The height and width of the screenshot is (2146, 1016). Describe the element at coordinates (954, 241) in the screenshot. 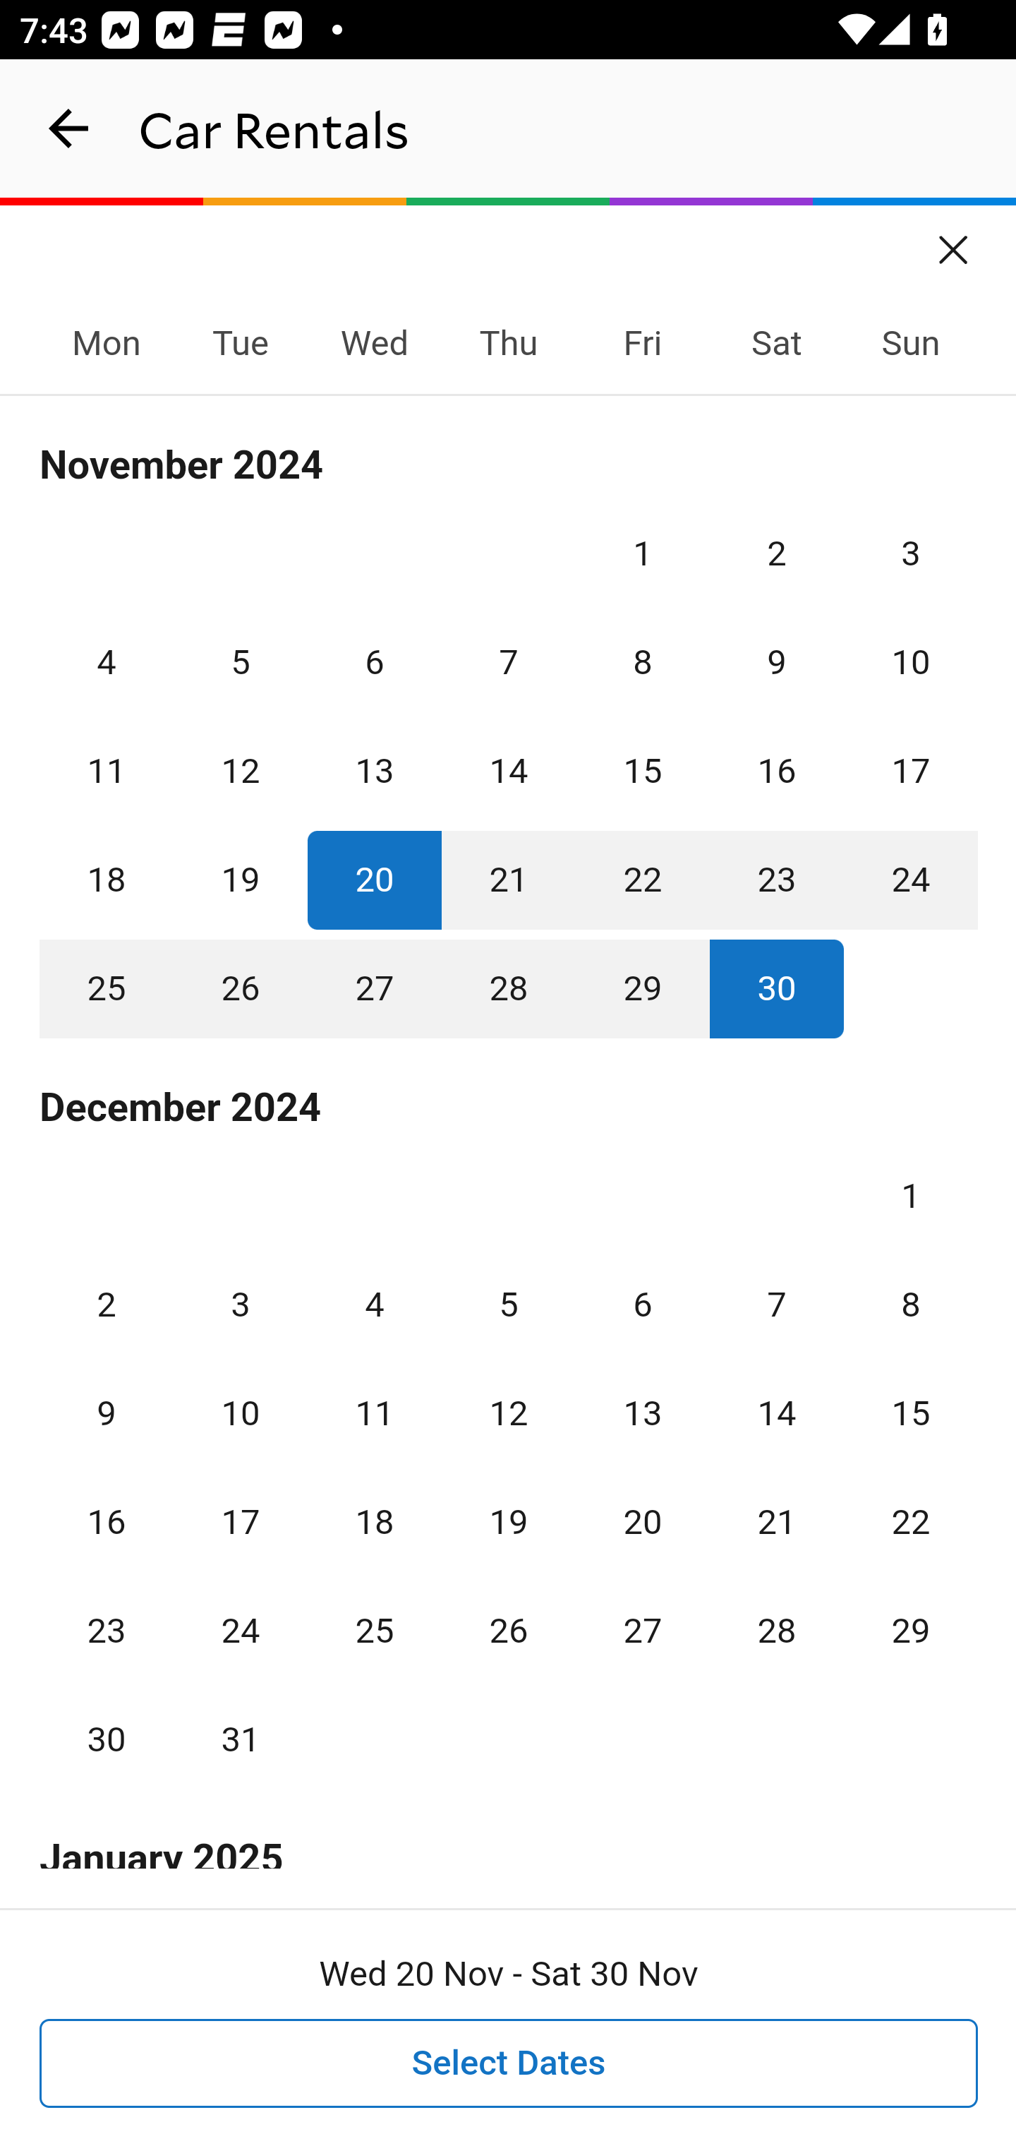

I see `Close` at that location.